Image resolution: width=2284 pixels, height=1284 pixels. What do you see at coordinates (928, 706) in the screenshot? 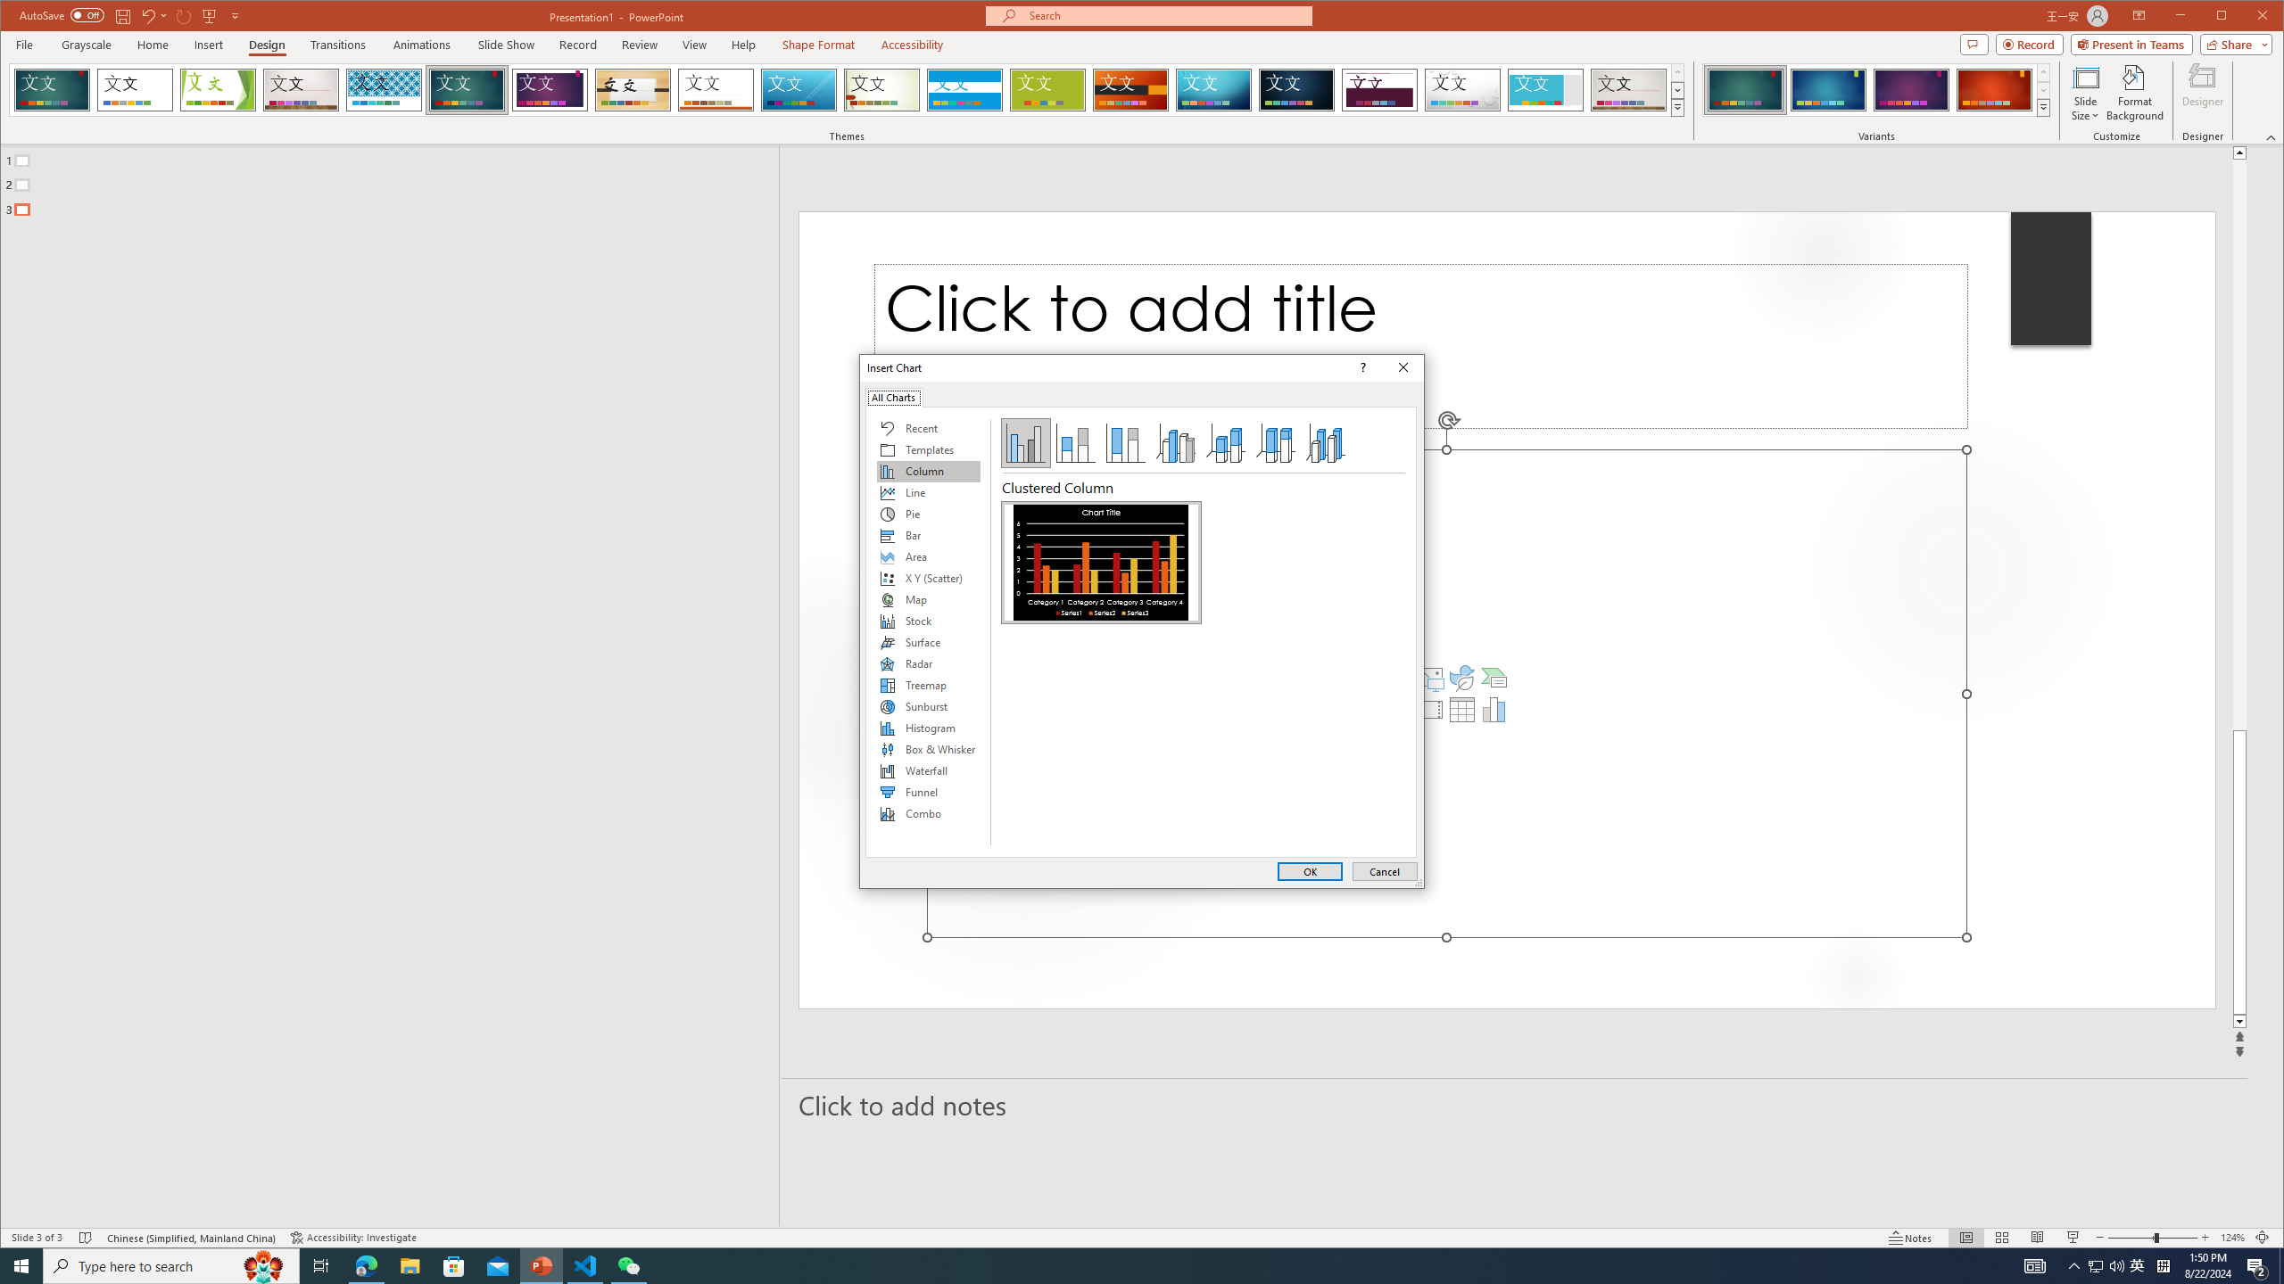
I see `Sunburst` at bounding box center [928, 706].